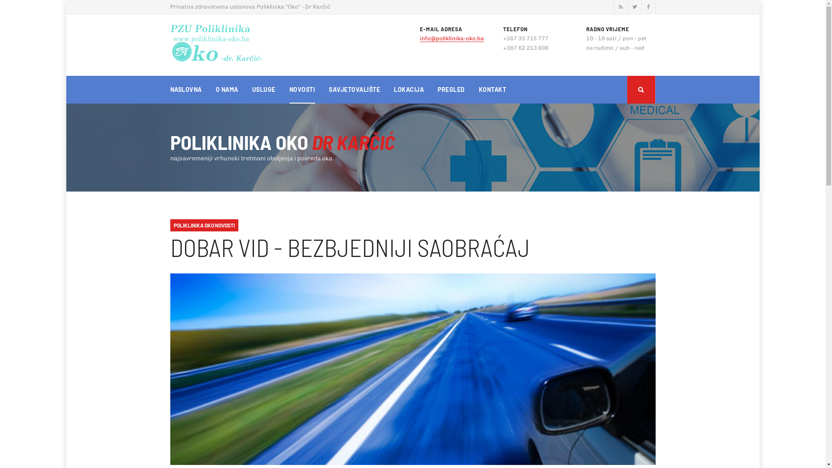  I want to click on facebook, so click(648, 7).